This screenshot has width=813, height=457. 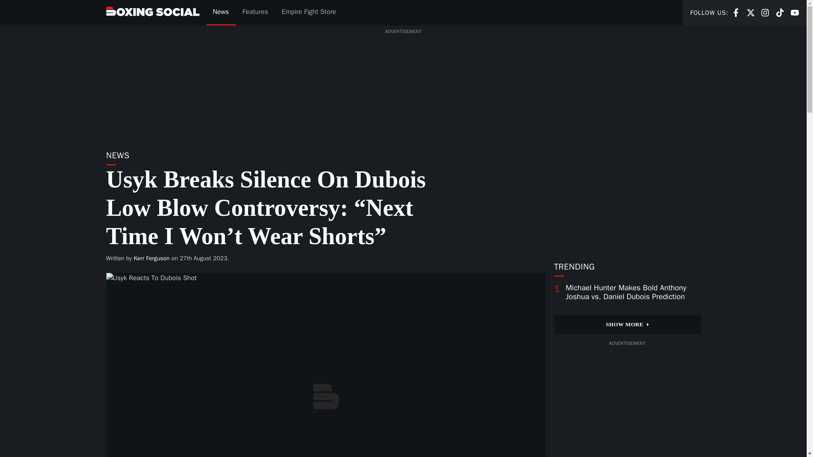 I want to click on FACEBOOK, so click(x=152, y=258).